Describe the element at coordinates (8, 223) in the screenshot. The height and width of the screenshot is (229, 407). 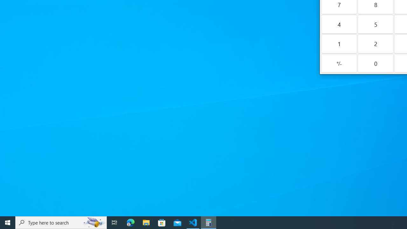
I see `Start` at that location.